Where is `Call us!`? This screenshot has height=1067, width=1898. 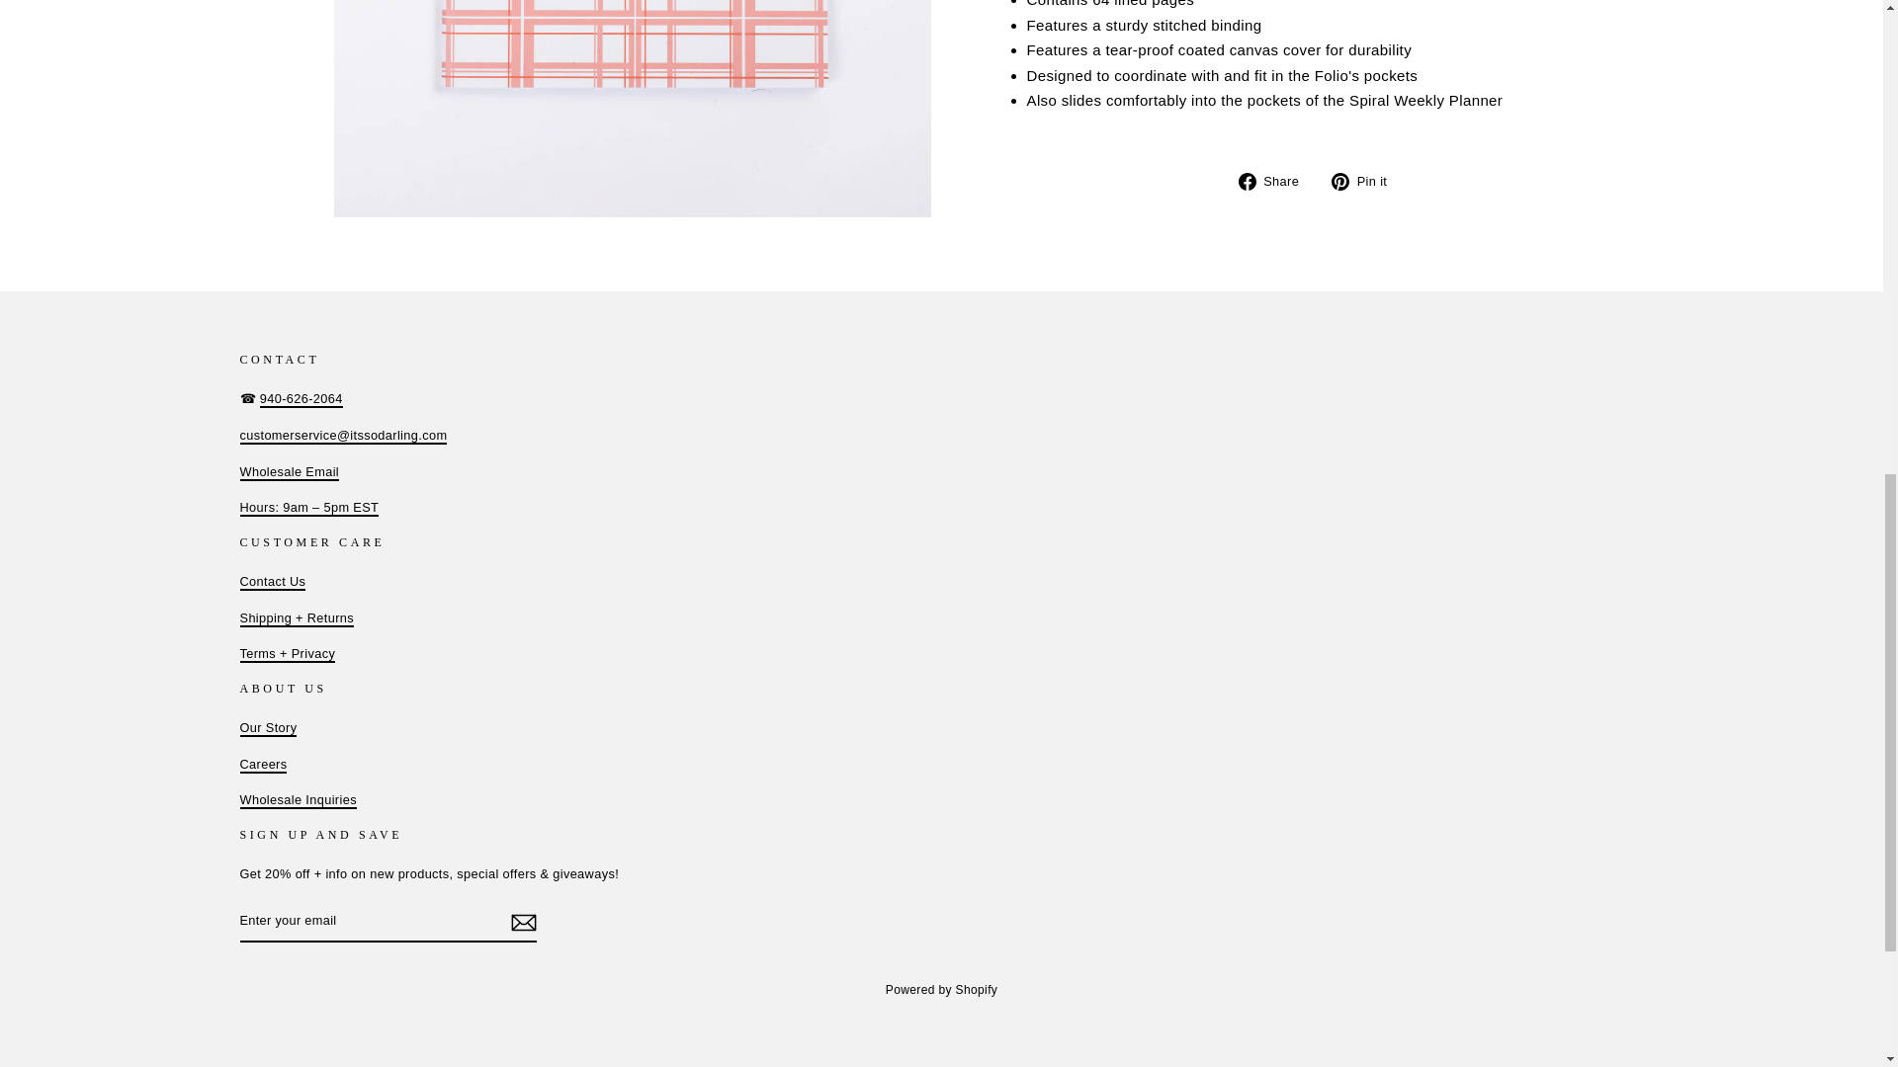 Call us! is located at coordinates (302, 399).